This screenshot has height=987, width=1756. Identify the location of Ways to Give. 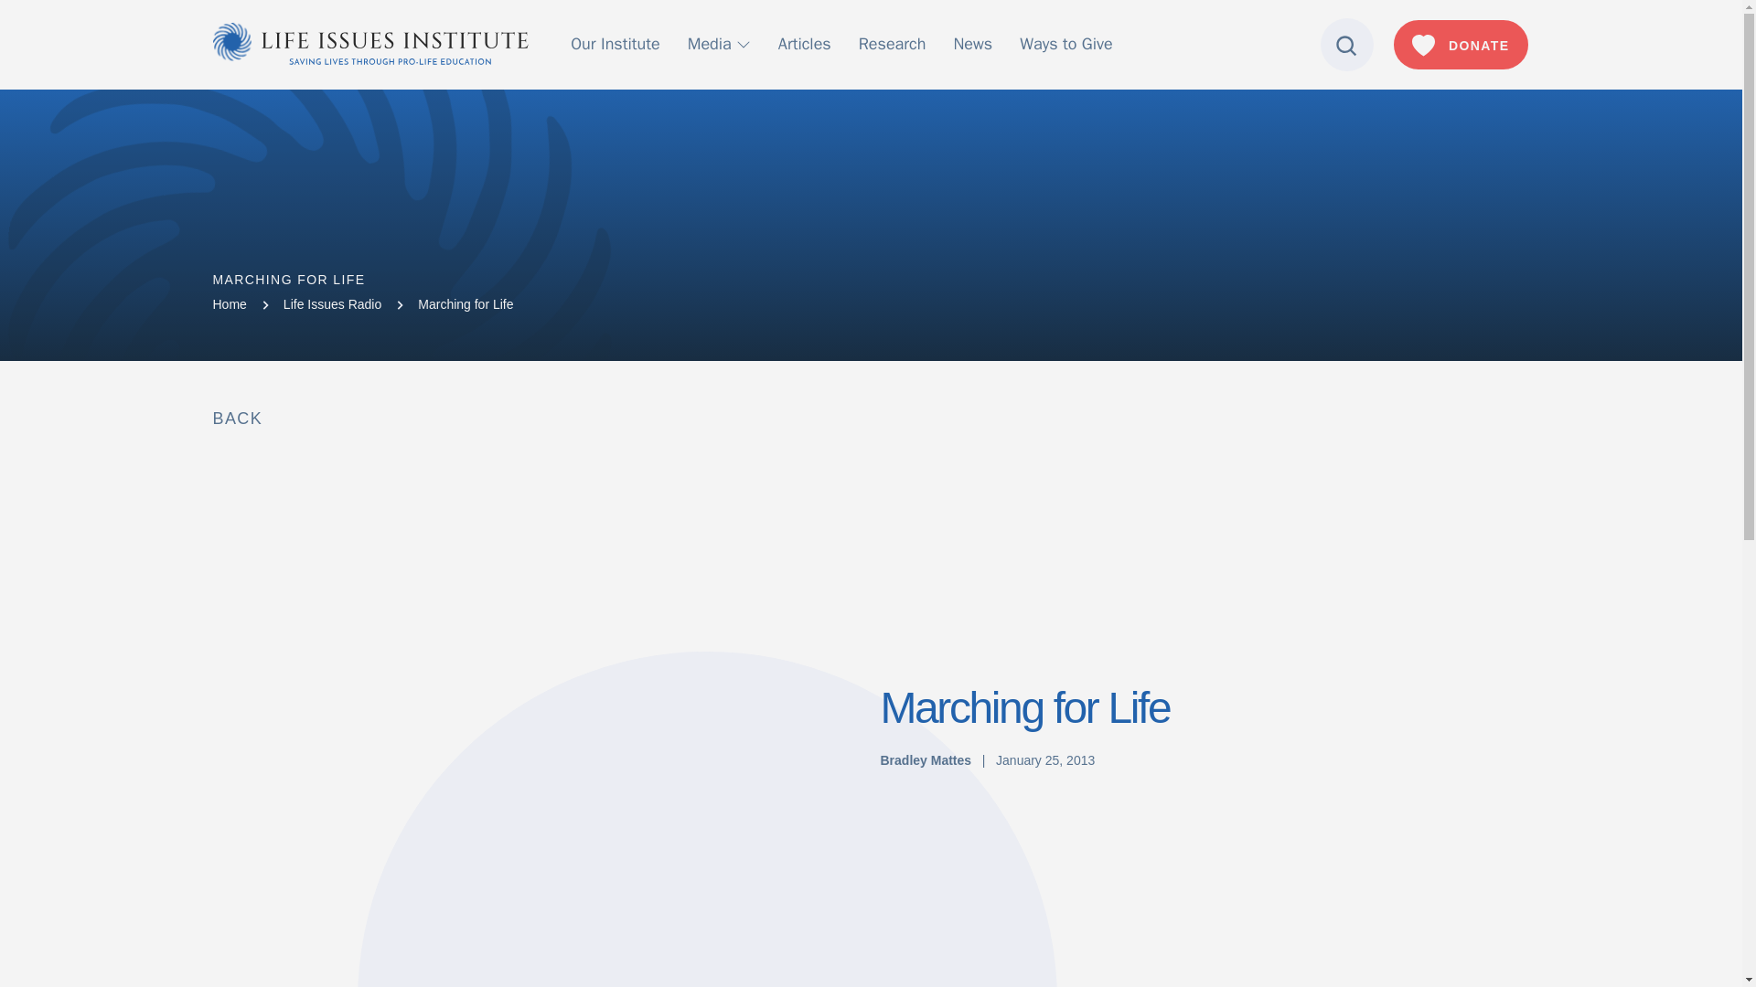
(1065, 44).